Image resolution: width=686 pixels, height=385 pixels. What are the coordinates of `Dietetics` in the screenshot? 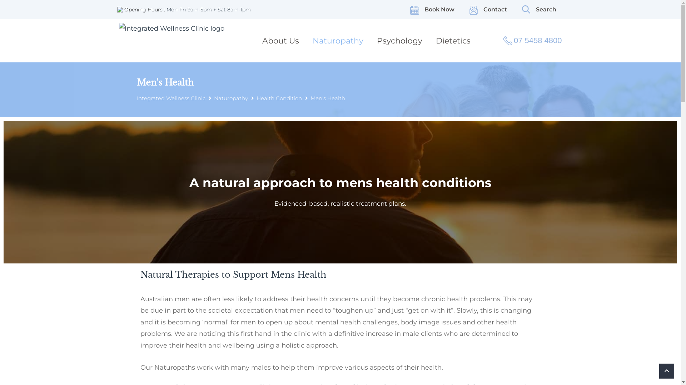 It's located at (453, 41).